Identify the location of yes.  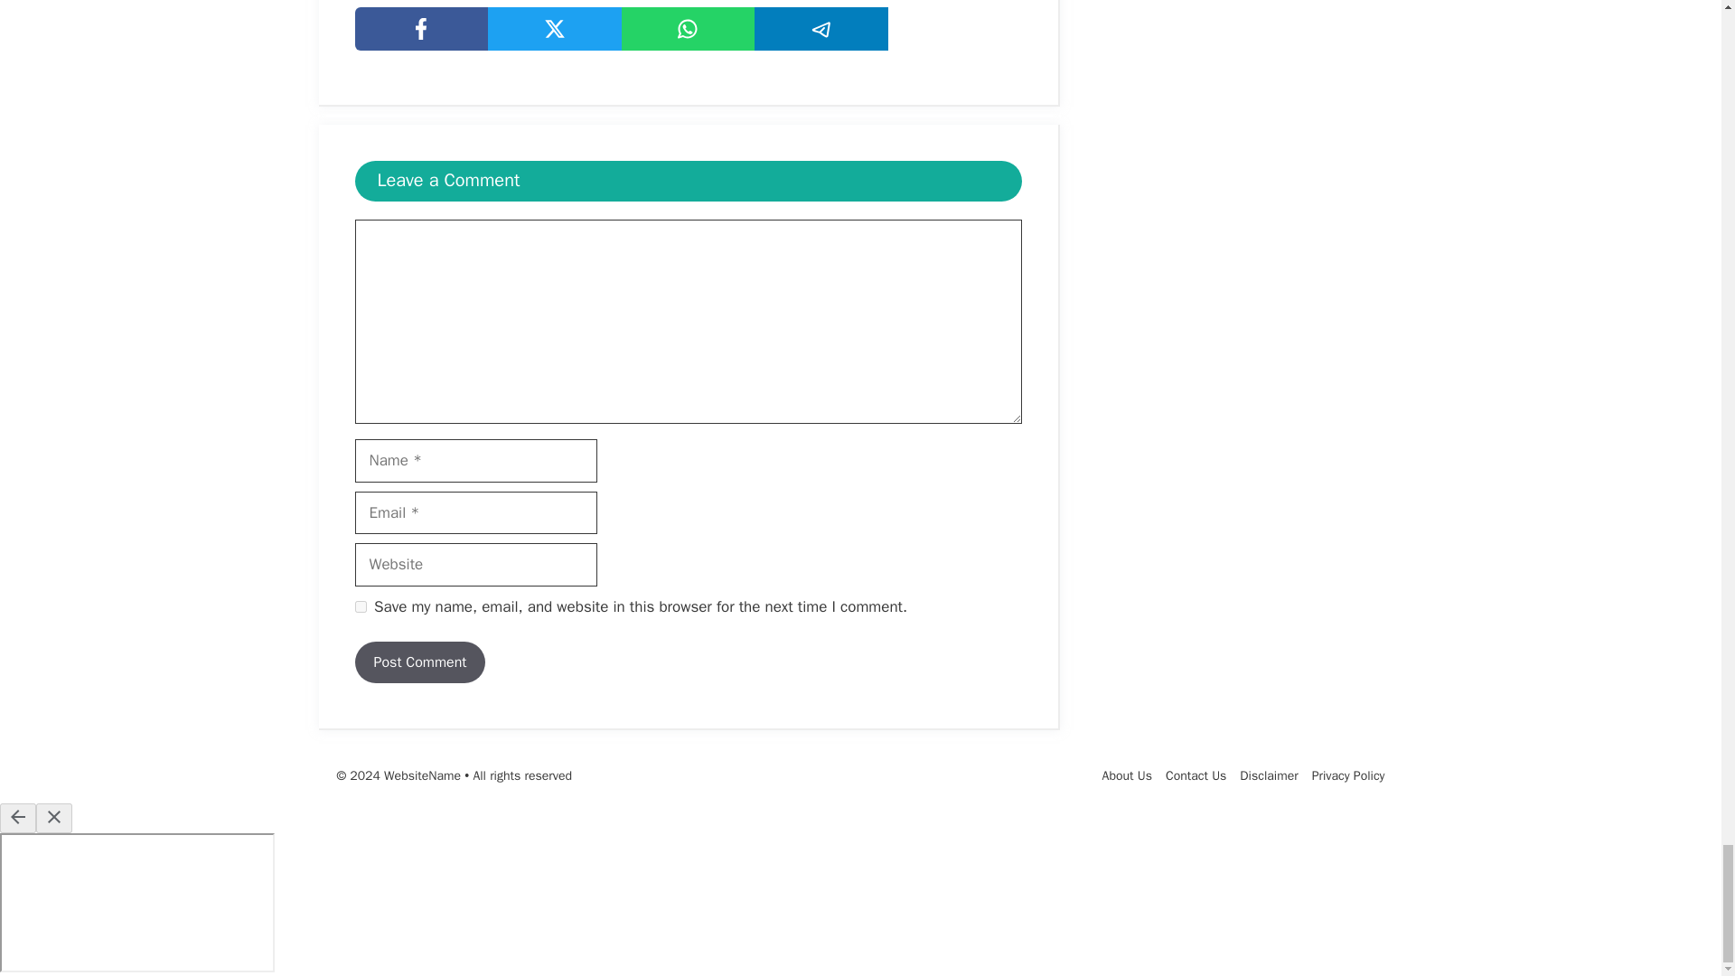
(360, 607).